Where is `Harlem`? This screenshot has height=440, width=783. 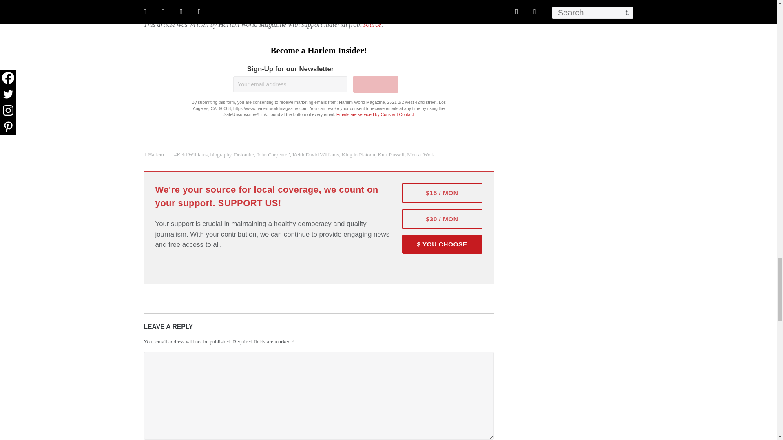 Harlem is located at coordinates (156, 154).